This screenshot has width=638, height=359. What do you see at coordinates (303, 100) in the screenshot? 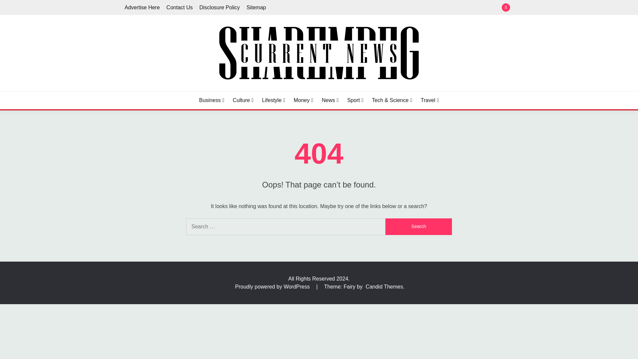
I see `Money` at bounding box center [303, 100].